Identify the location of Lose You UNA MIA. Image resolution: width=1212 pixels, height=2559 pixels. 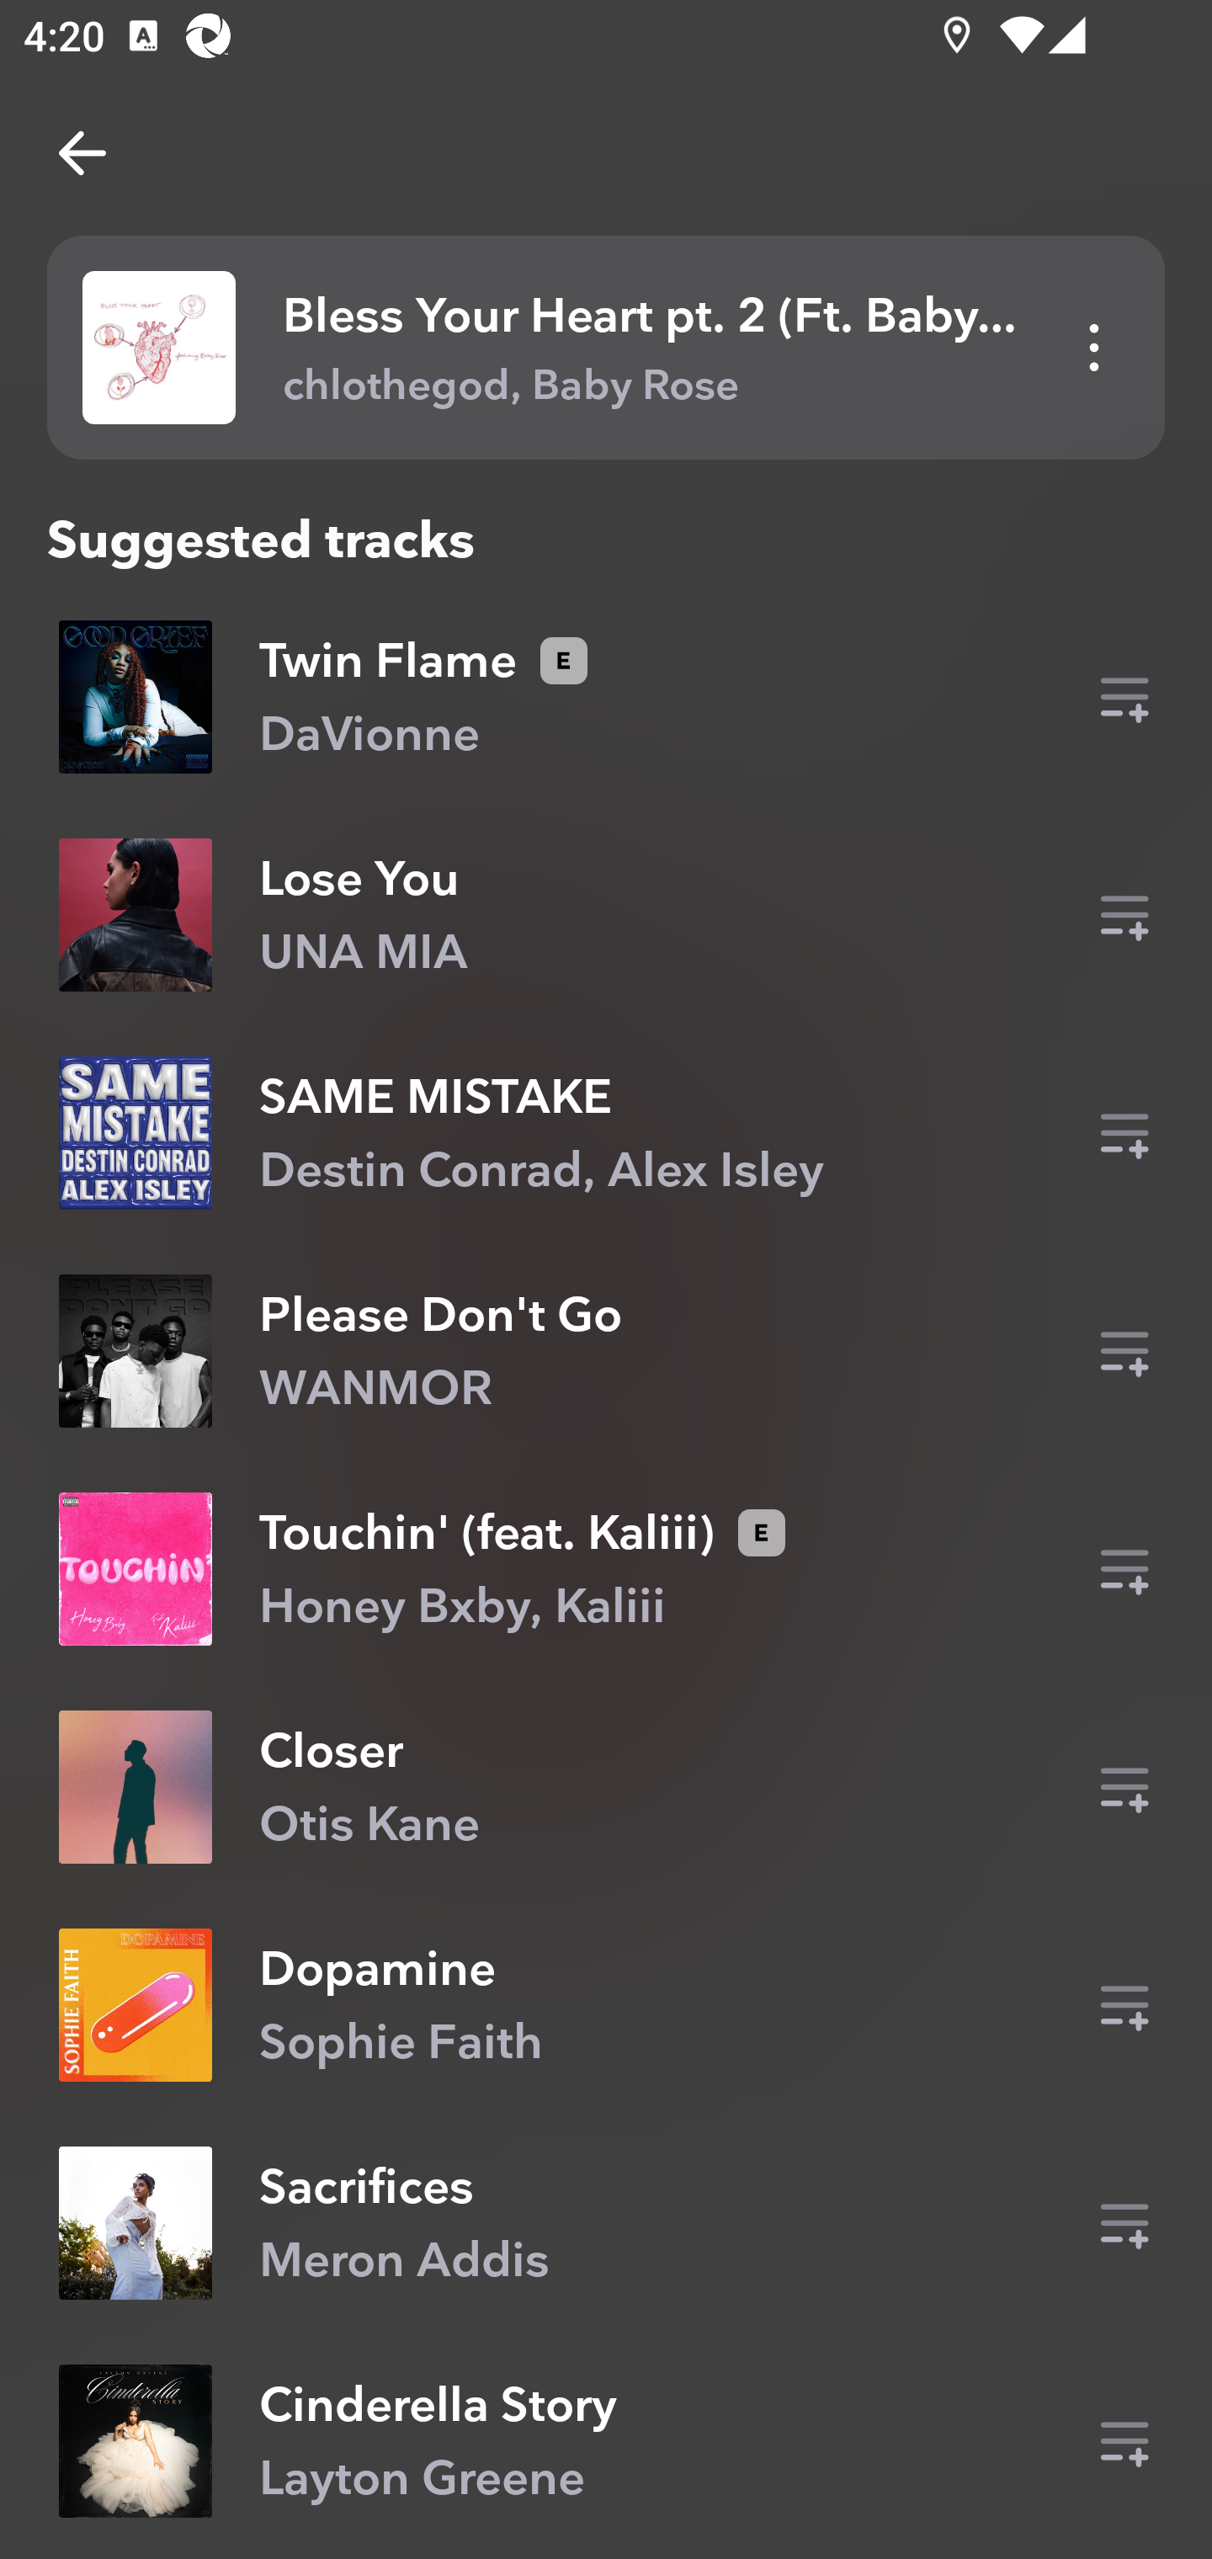
(606, 914).